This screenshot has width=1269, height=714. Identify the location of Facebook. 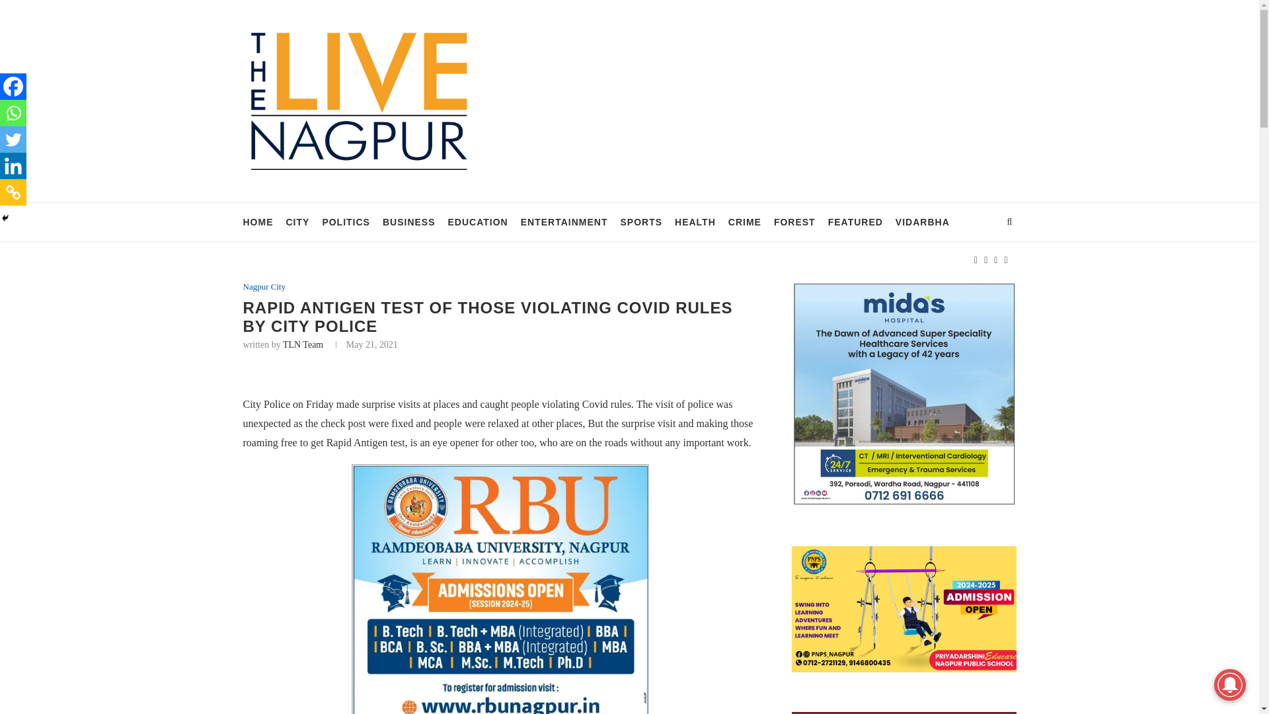
(13, 87).